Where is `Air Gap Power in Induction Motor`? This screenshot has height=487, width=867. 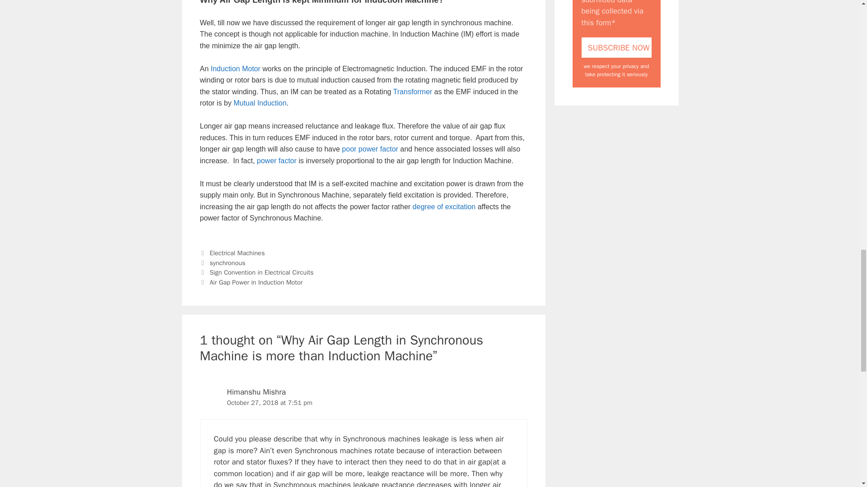 Air Gap Power in Induction Motor is located at coordinates (256, 282).